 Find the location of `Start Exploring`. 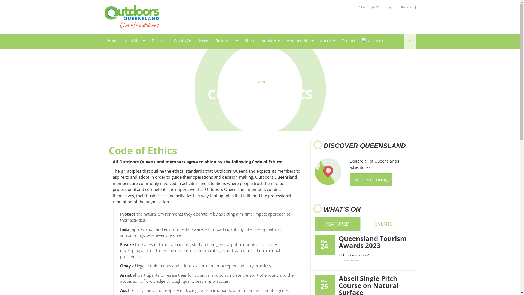

Start Exploring is located at coordinates (371, 180).